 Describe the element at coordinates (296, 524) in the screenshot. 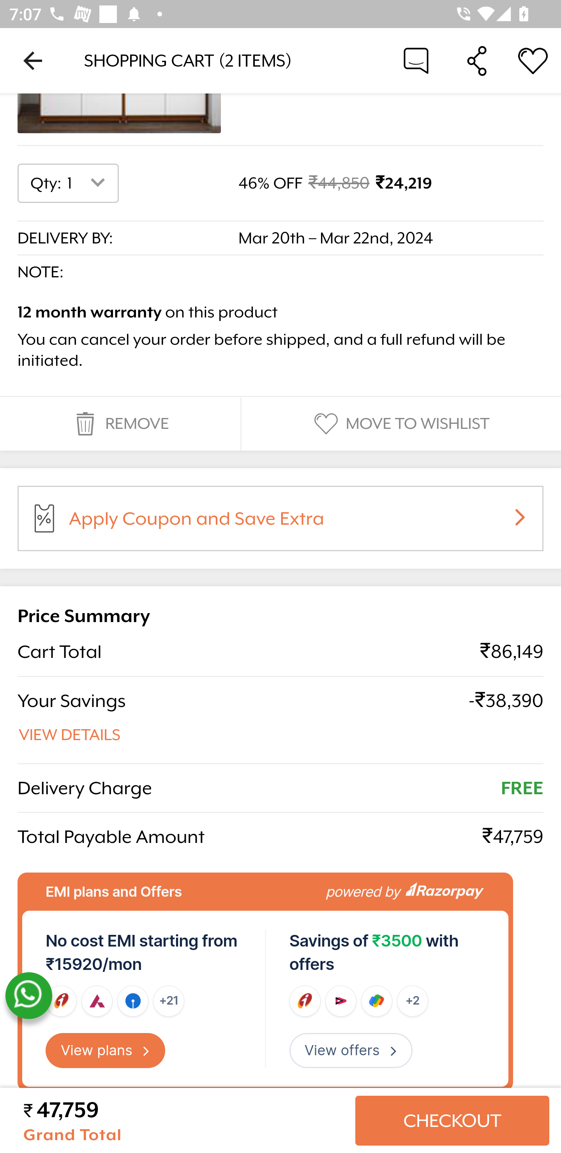

I see `Apply Coupon and Save Extra` at that location.